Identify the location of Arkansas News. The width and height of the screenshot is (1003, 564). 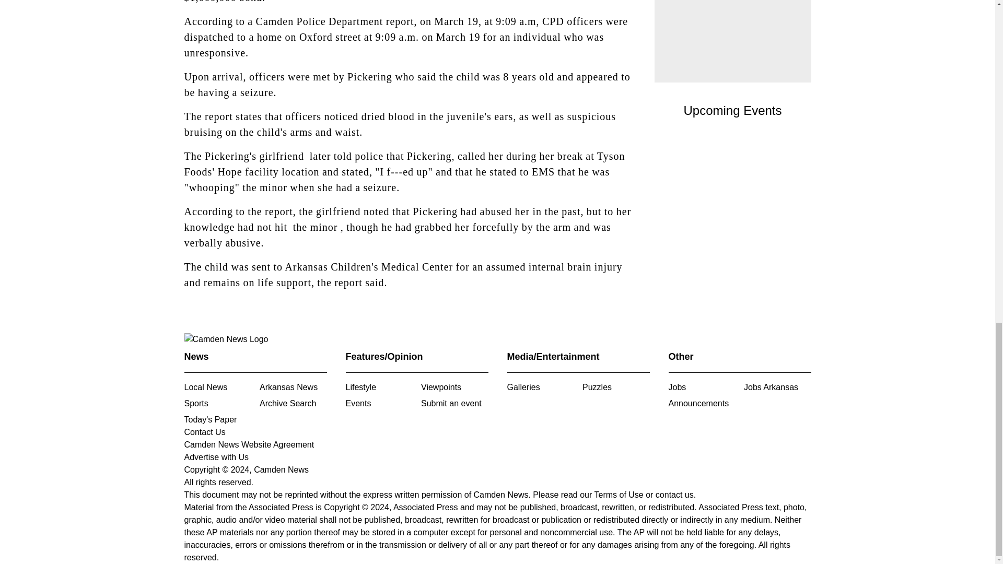
(288, 387).